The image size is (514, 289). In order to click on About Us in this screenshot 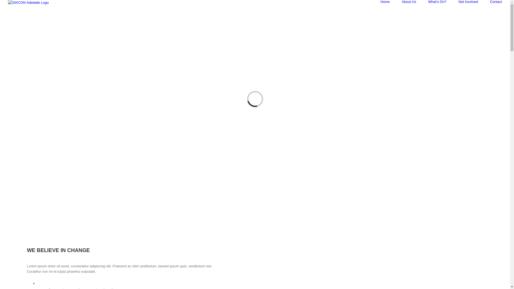, I will do `click(409, 2)`.